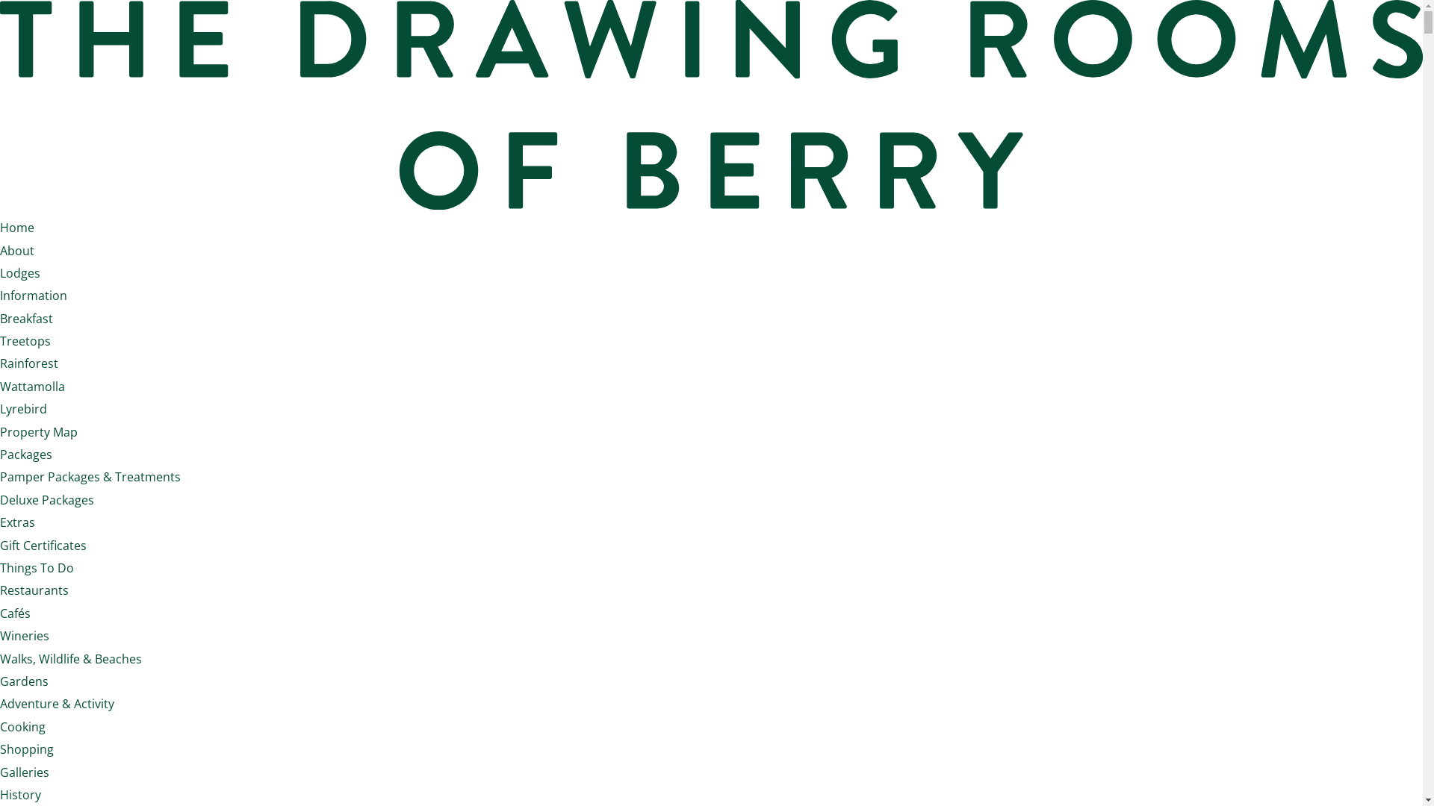 The height and width of the screenshot is (806, 1434). Describe the element at coordinates (29, 363) in the screenshot. I see `Rainforest` at that location.